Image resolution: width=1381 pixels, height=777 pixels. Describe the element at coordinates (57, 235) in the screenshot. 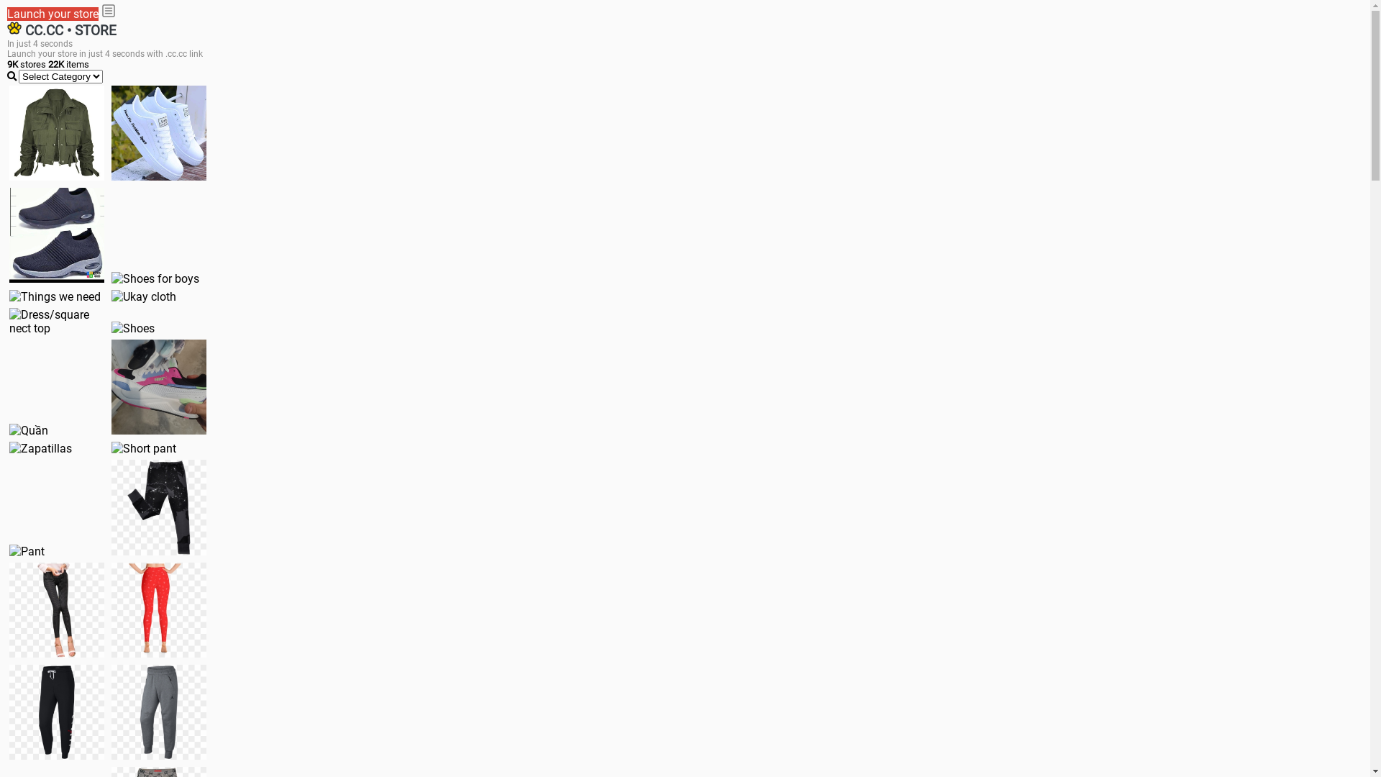

I see `shoes for boys` at that location.